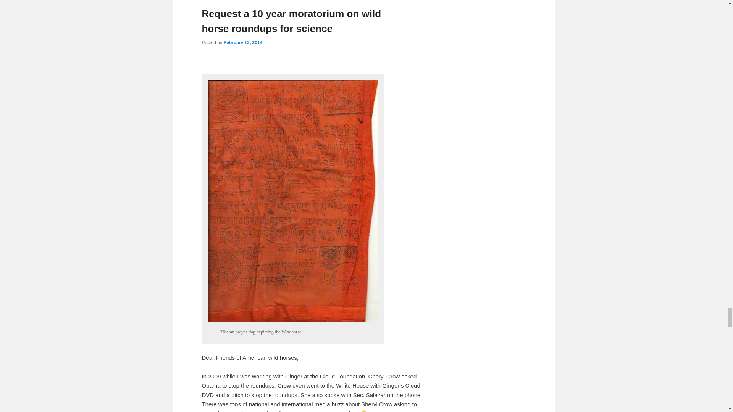 Image resolution: width=733 pixels, height=412 pixels. Describe the element at coordinates (243, 42) in the screenshot. I see `1:09 pm` at that location.